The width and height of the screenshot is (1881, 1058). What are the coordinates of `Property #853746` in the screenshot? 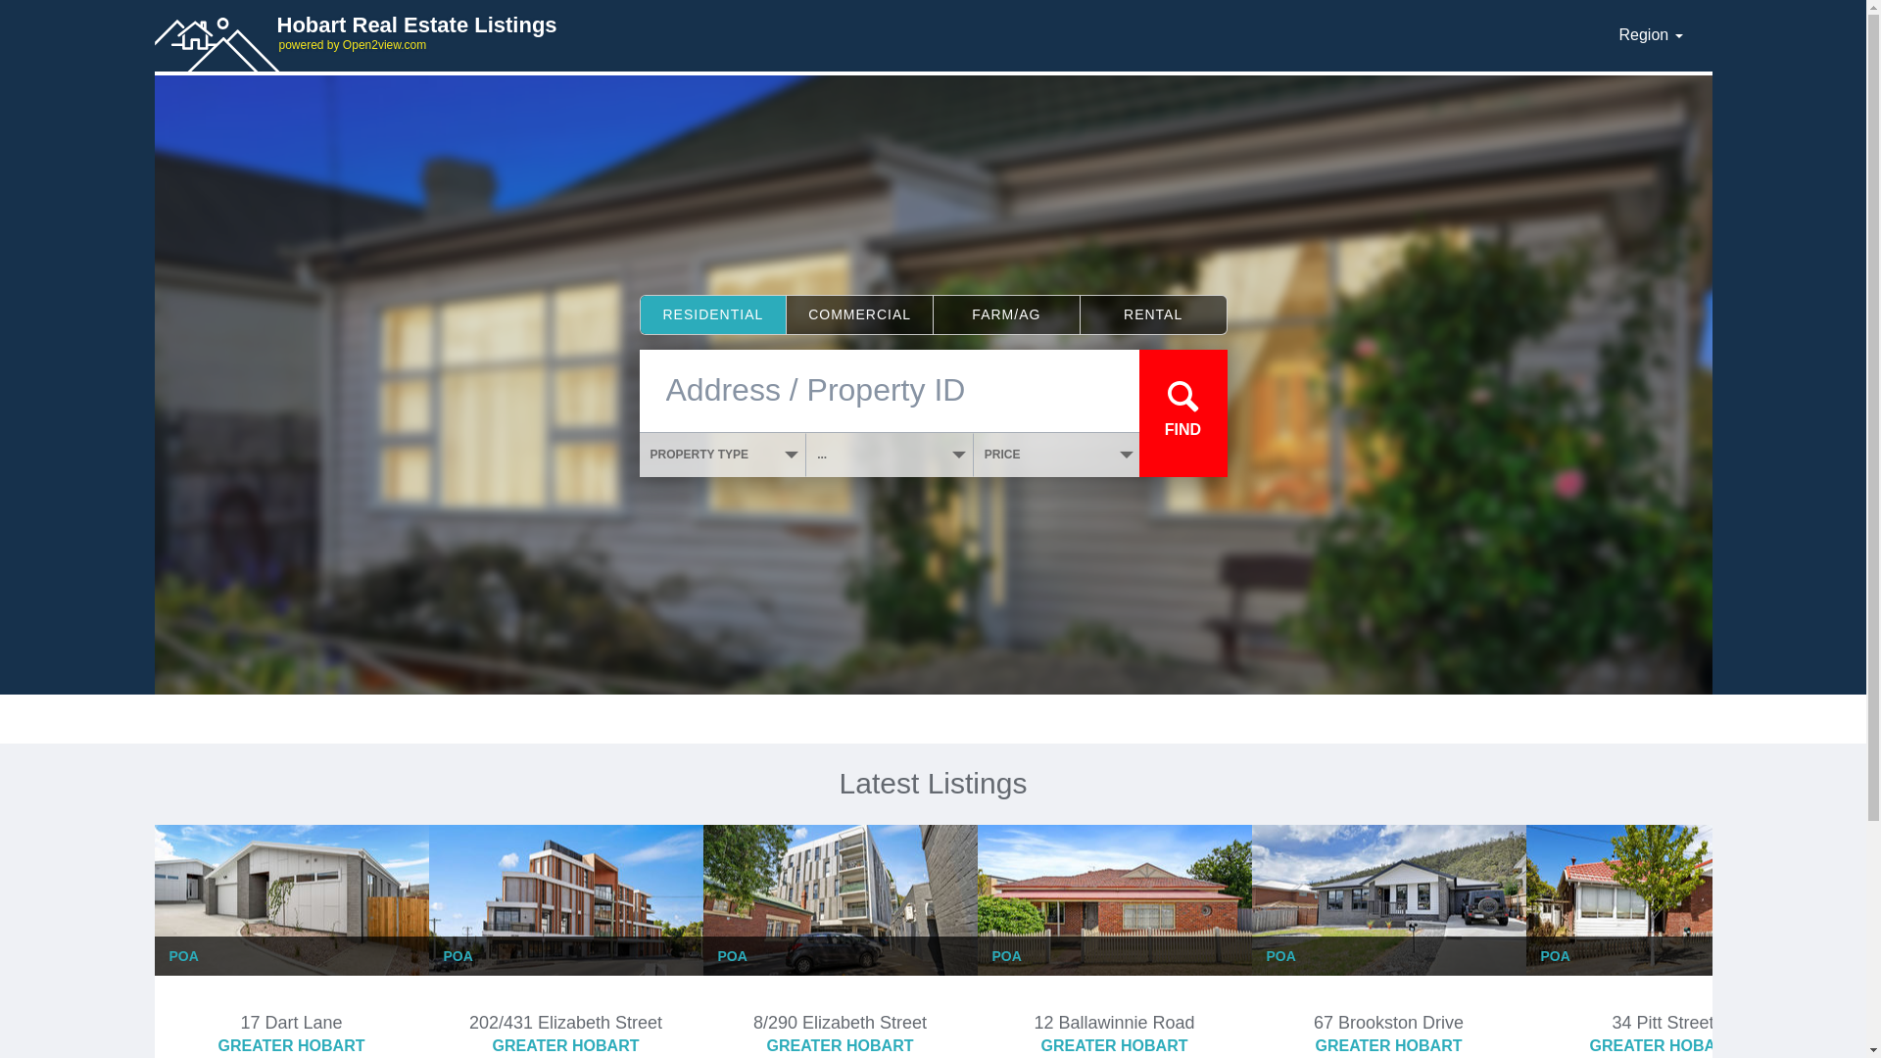 It's located at (291, 1001).